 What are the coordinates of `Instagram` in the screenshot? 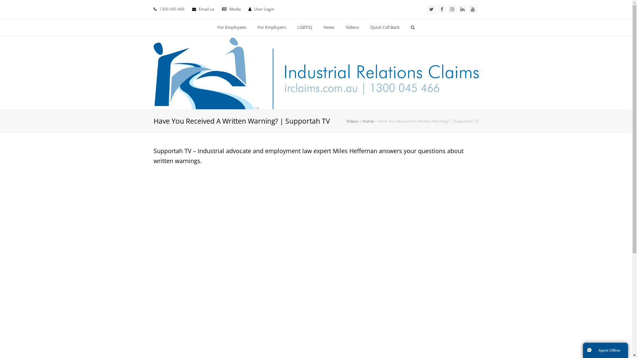 It's located at (452, 9).